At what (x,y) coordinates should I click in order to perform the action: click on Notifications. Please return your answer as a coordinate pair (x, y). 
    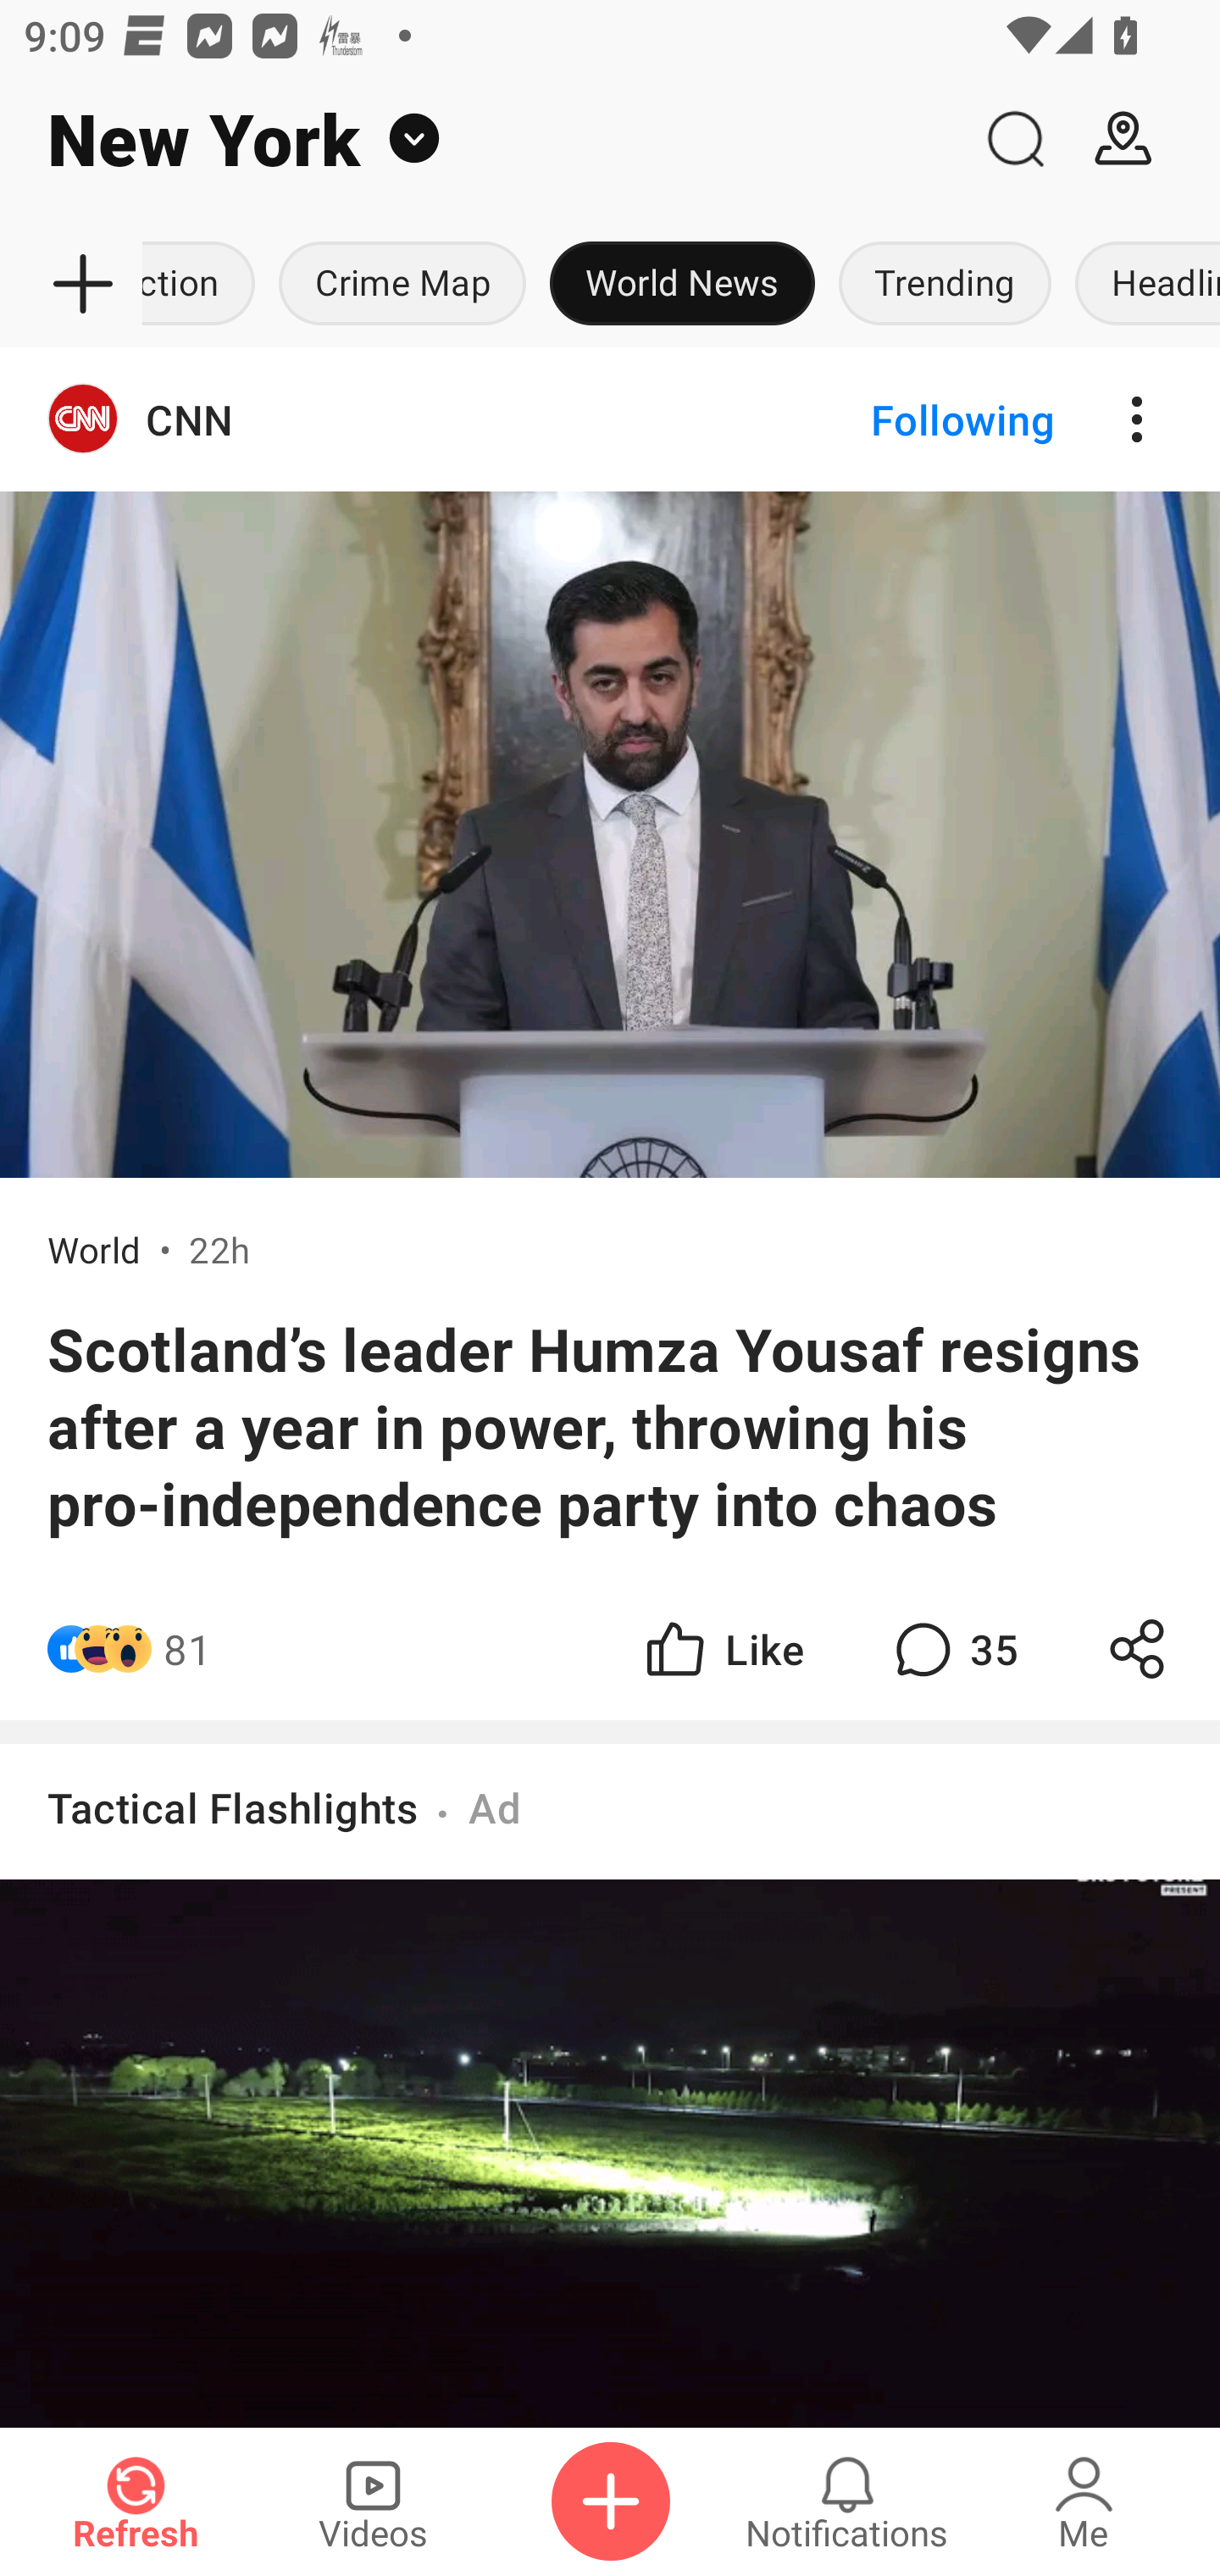
    Looking at the image, I should click on (847, 2501).